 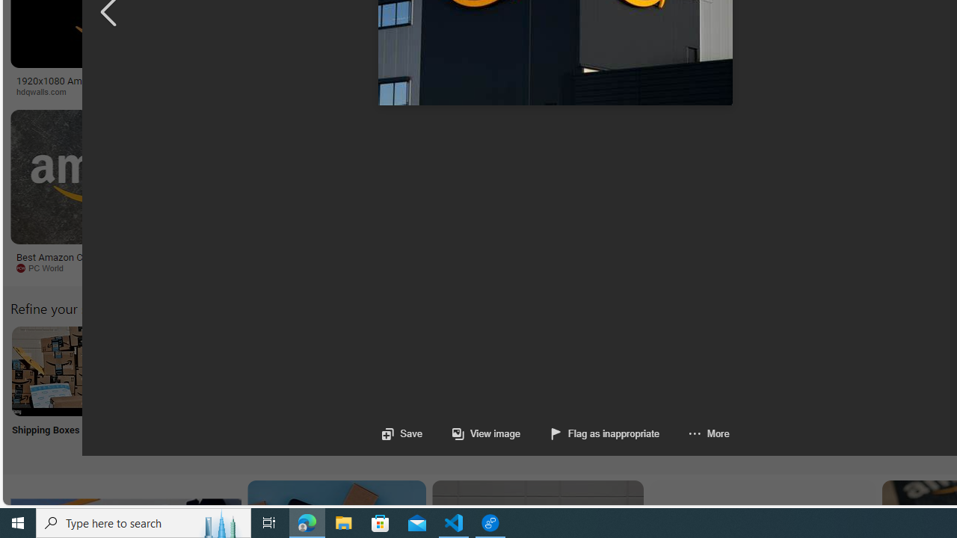 I want to click on Amazon Log into My Account Log into My Account, so click(x=353, y=390).